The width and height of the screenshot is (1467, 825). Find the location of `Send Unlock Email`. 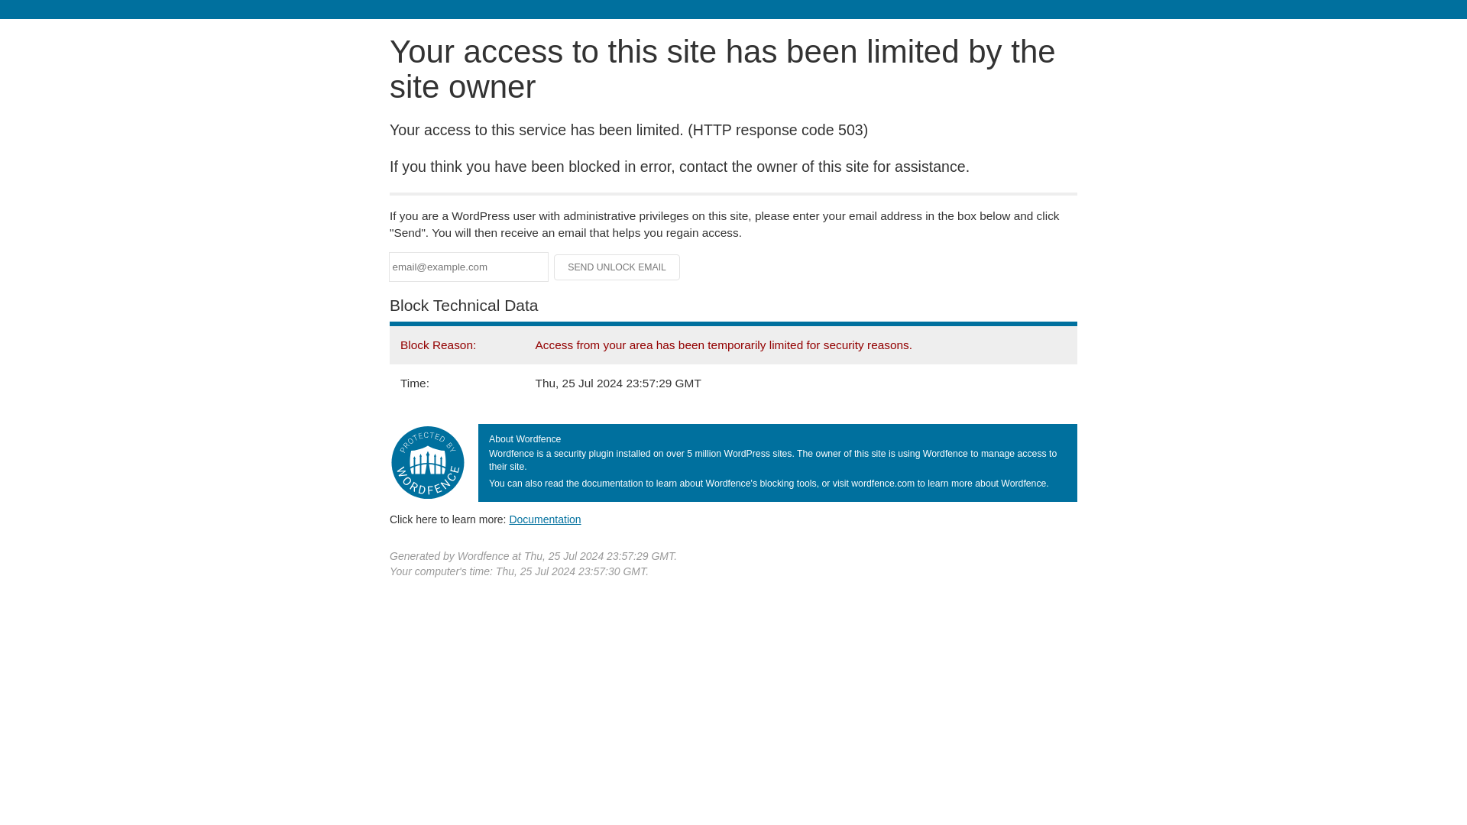

Send Unlock Email is located at coordinates (617, 267).